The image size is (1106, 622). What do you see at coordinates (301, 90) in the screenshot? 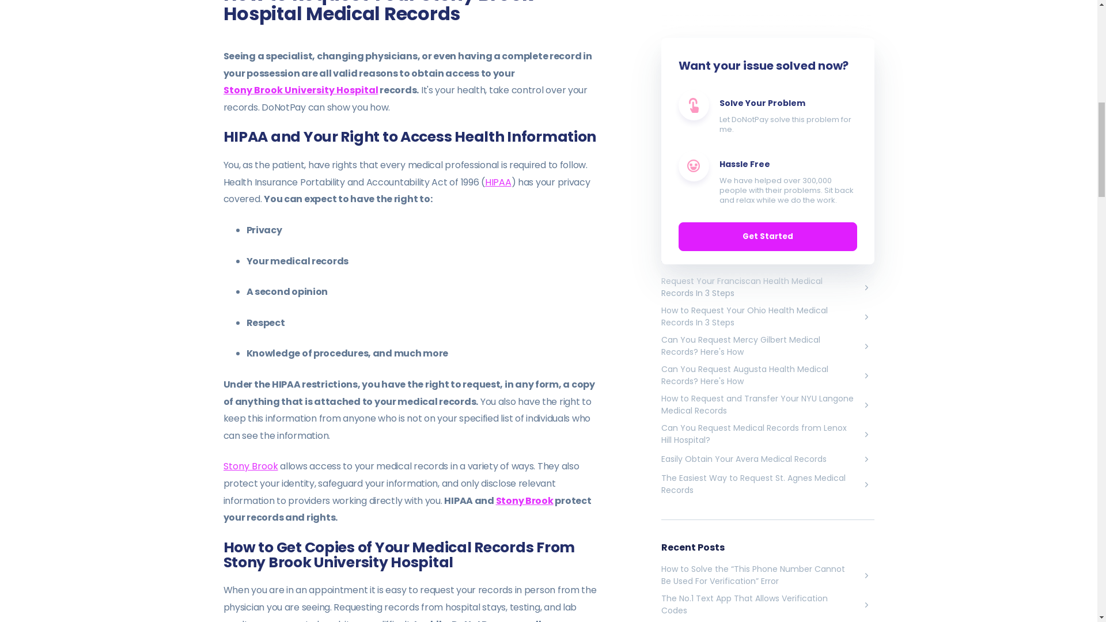
I see `Stony Brook University Hospital` at bounding box center [301, 90].